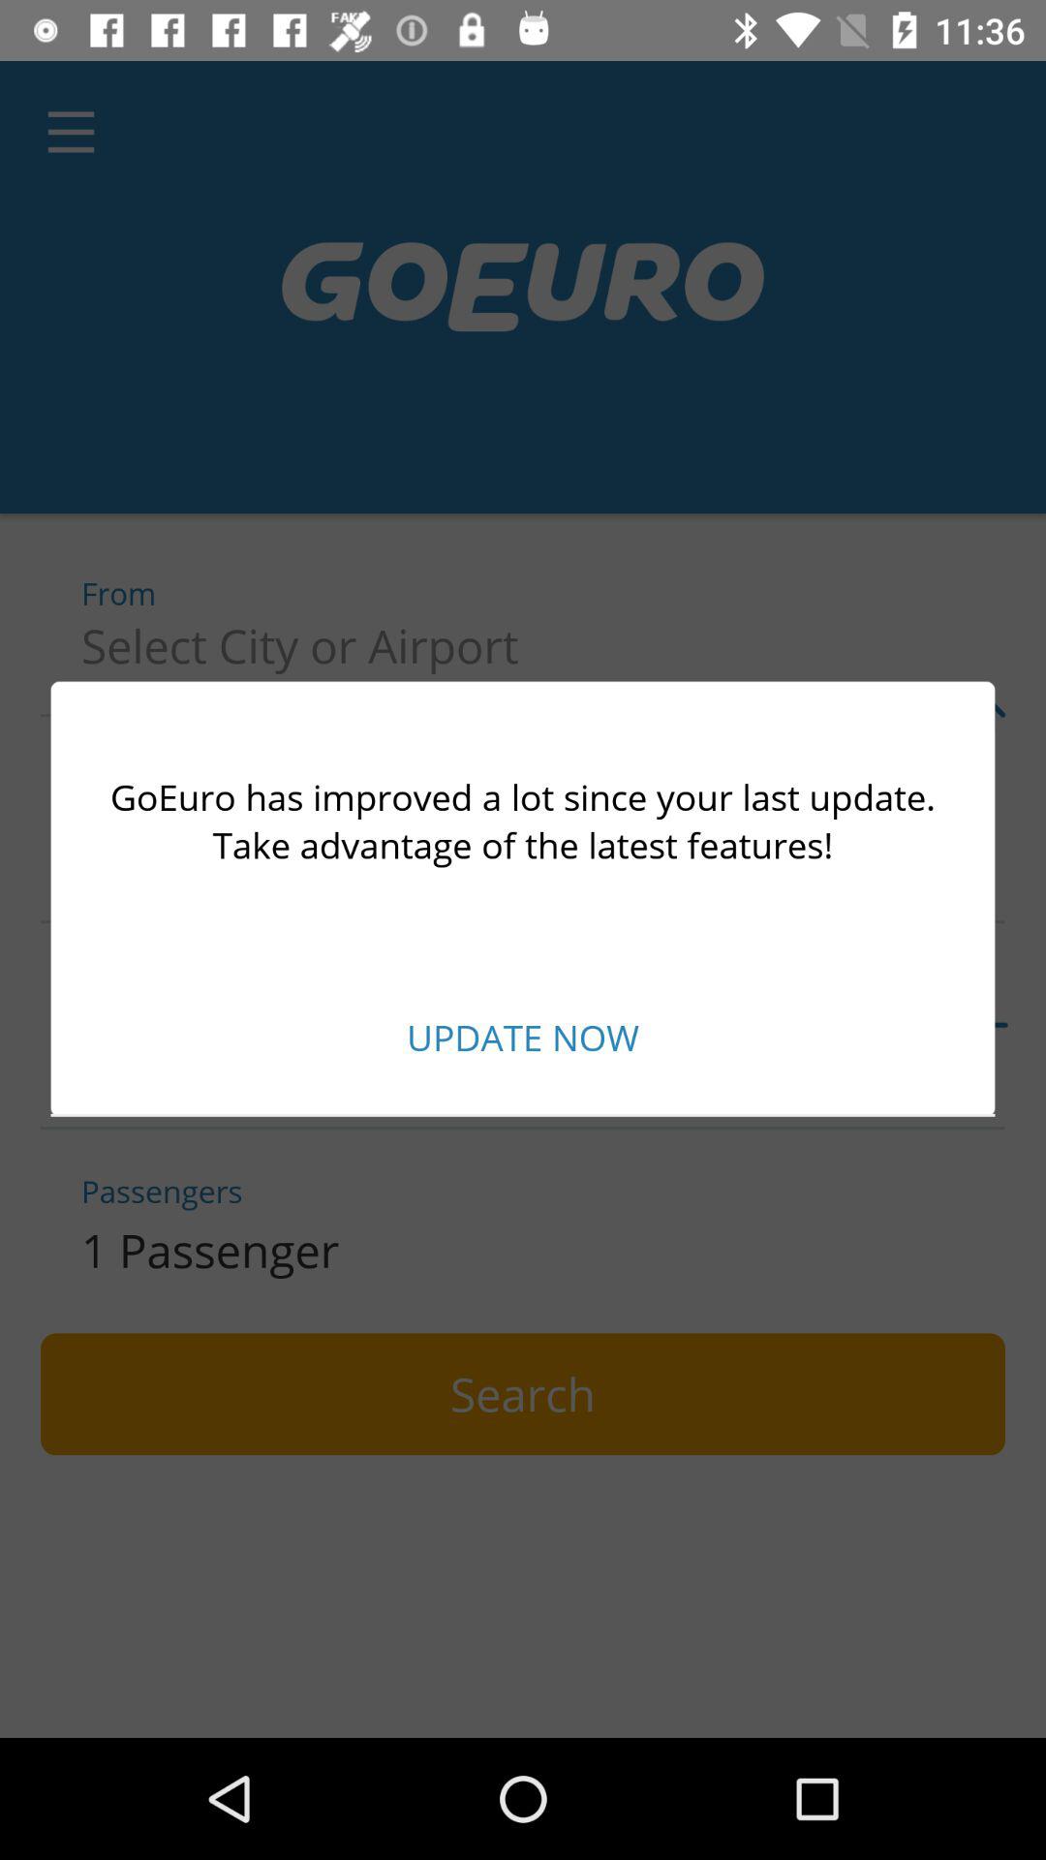  Describe the element at coordinates (523, 1037) in the screenshot. I see `turn on the update now icon` at that location.